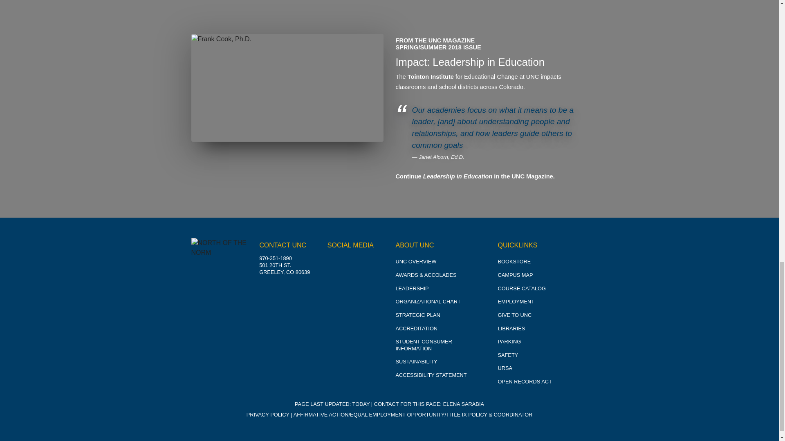  Describe the element at coordinates (336, 287) in the screenshot. I see `YouTube` at that location.